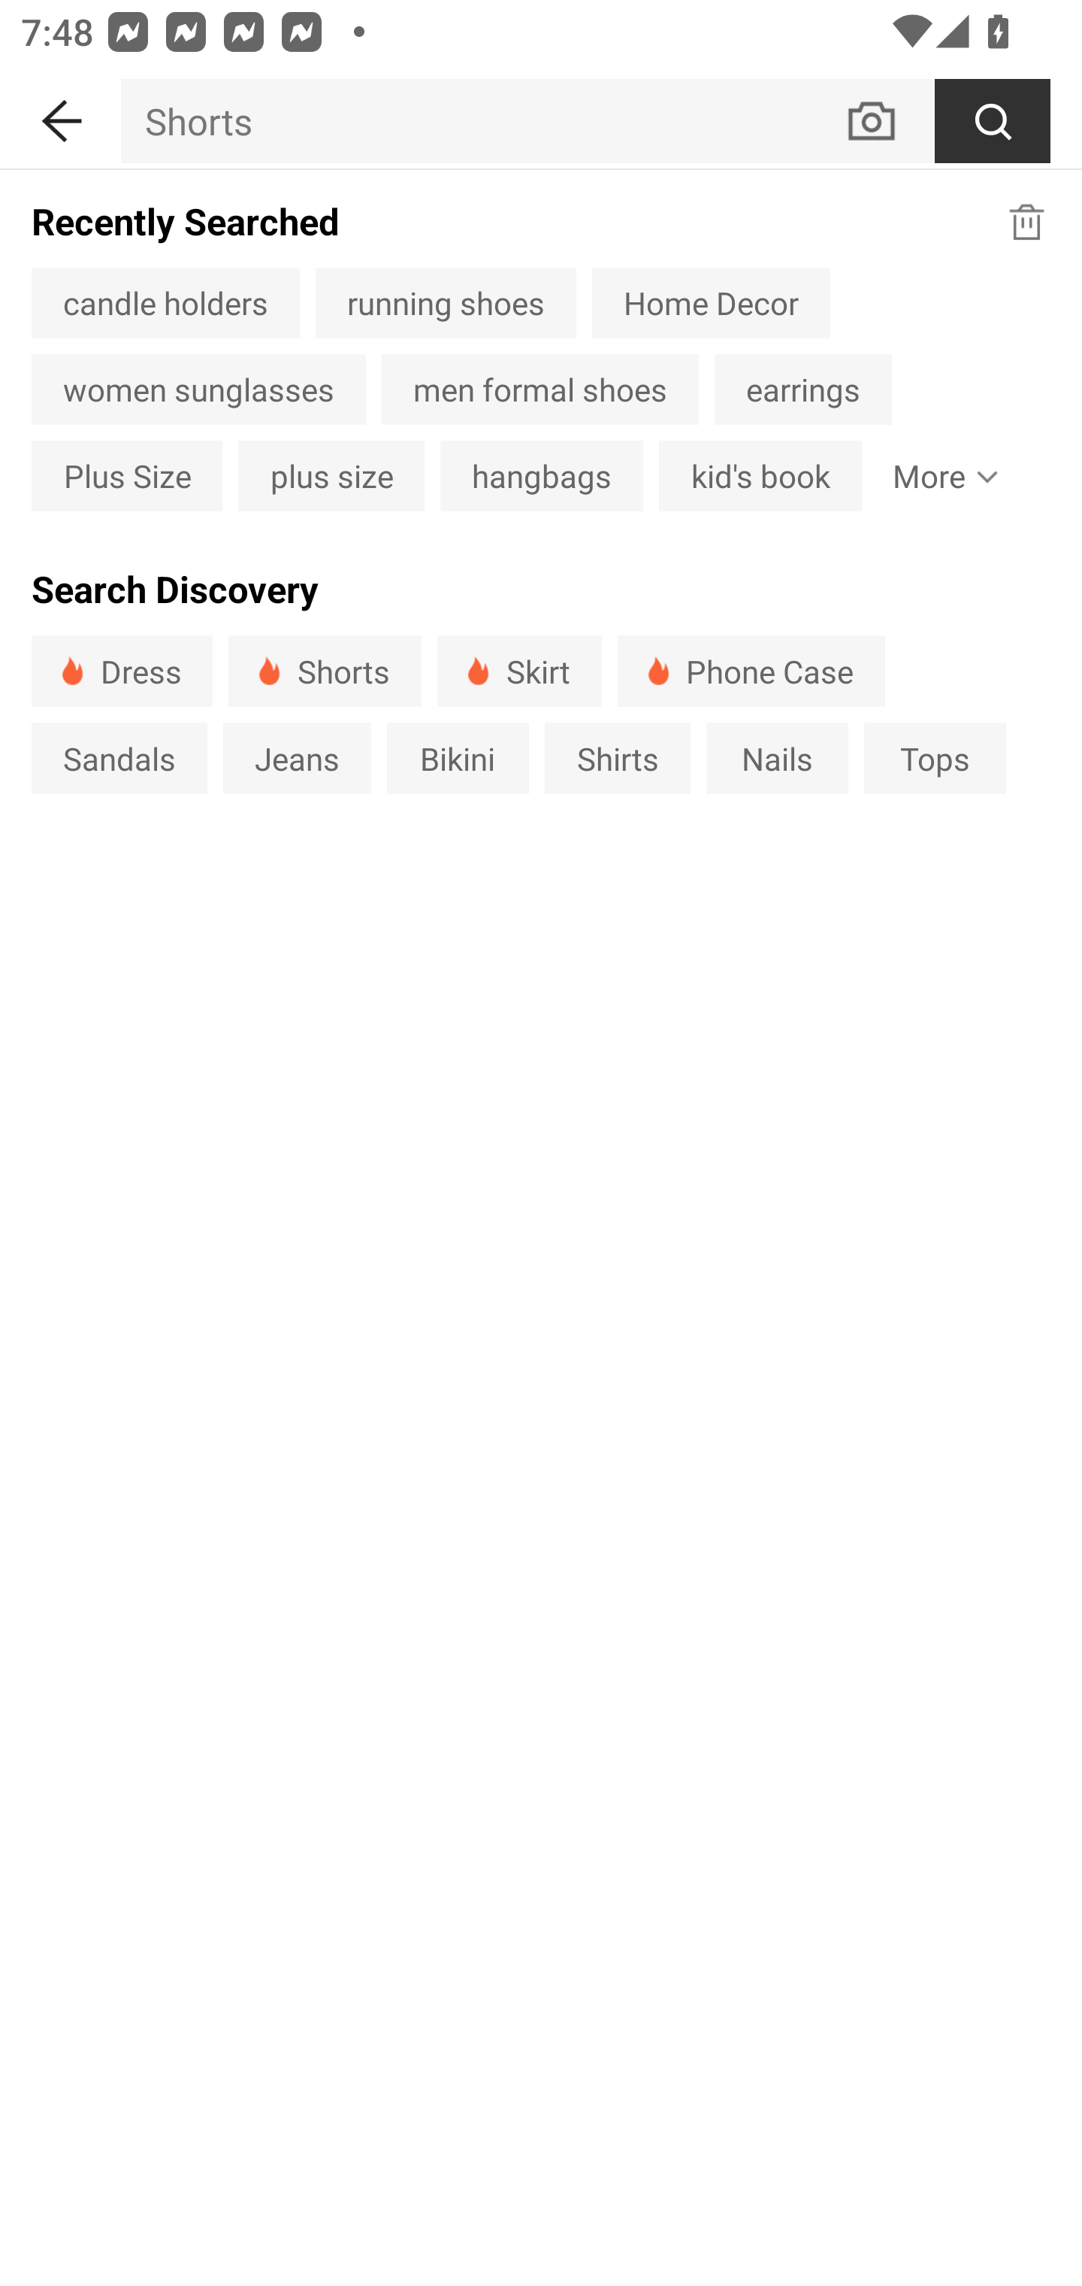  I want to click on plus size, so click(331, 476).